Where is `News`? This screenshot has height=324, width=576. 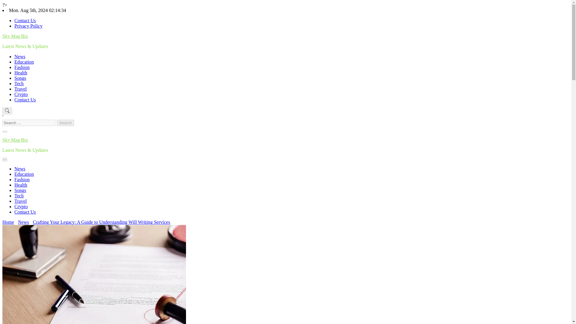 News is located at coordinates (20, 56).